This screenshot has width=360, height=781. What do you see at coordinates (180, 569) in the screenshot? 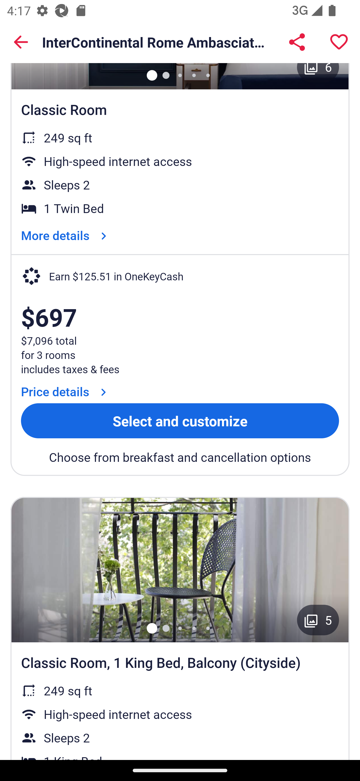
I see `Room amenity` at bounding box center [180, 569].